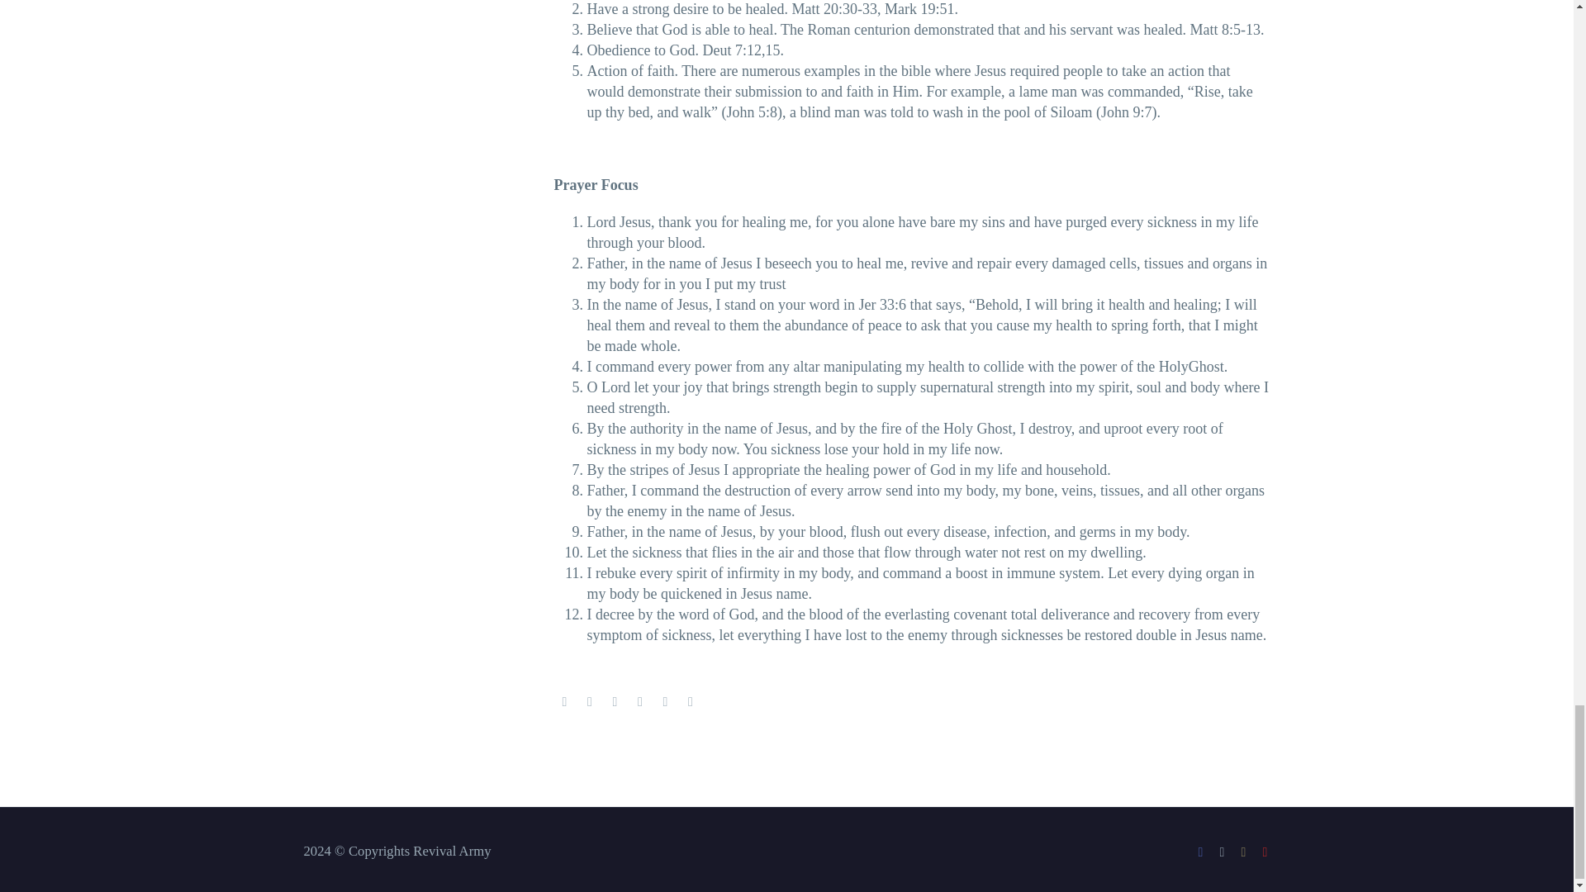 The width and height of the screenshot is (1586, 892). Describe the element at coordinates (564, 702) in the screenshot. I see `Facebook` at that location.